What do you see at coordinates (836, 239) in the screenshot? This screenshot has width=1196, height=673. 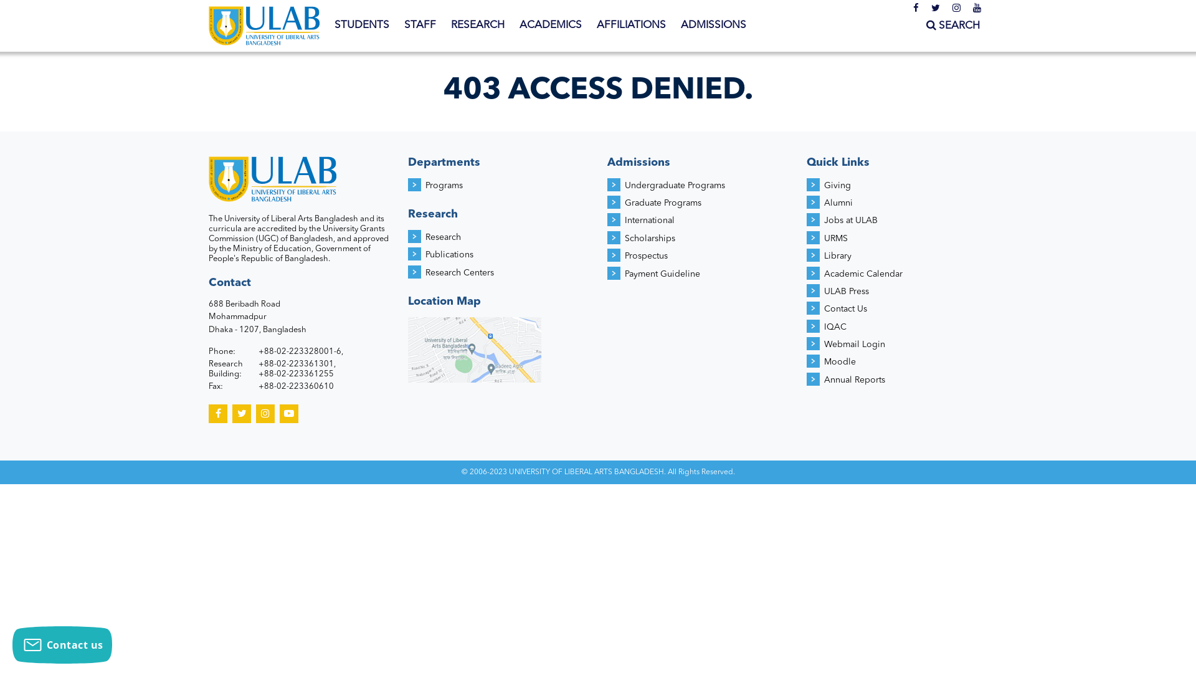 I see `URMS` at bounding box center [836, 239].